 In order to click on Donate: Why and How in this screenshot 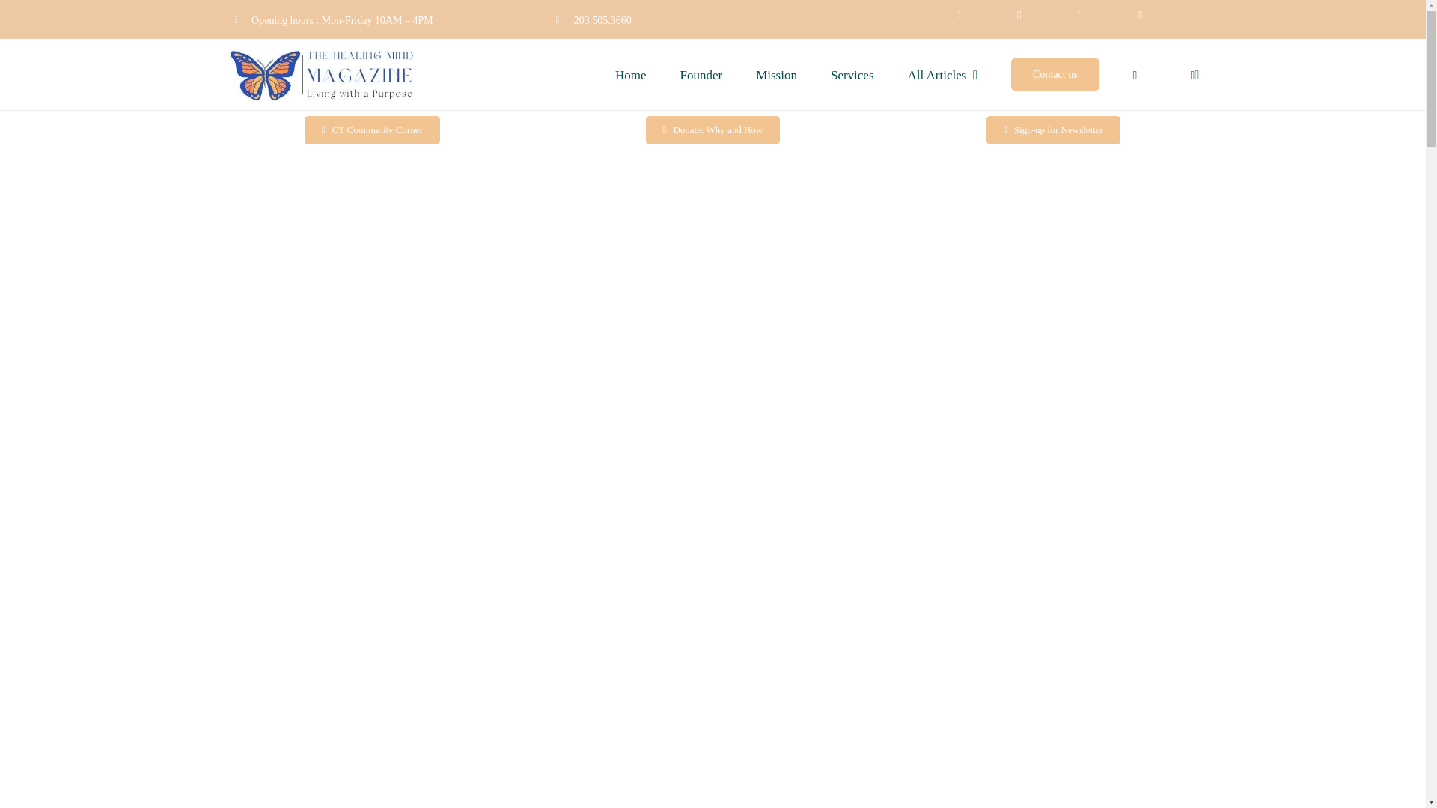, I will do `click(713, 129)`.